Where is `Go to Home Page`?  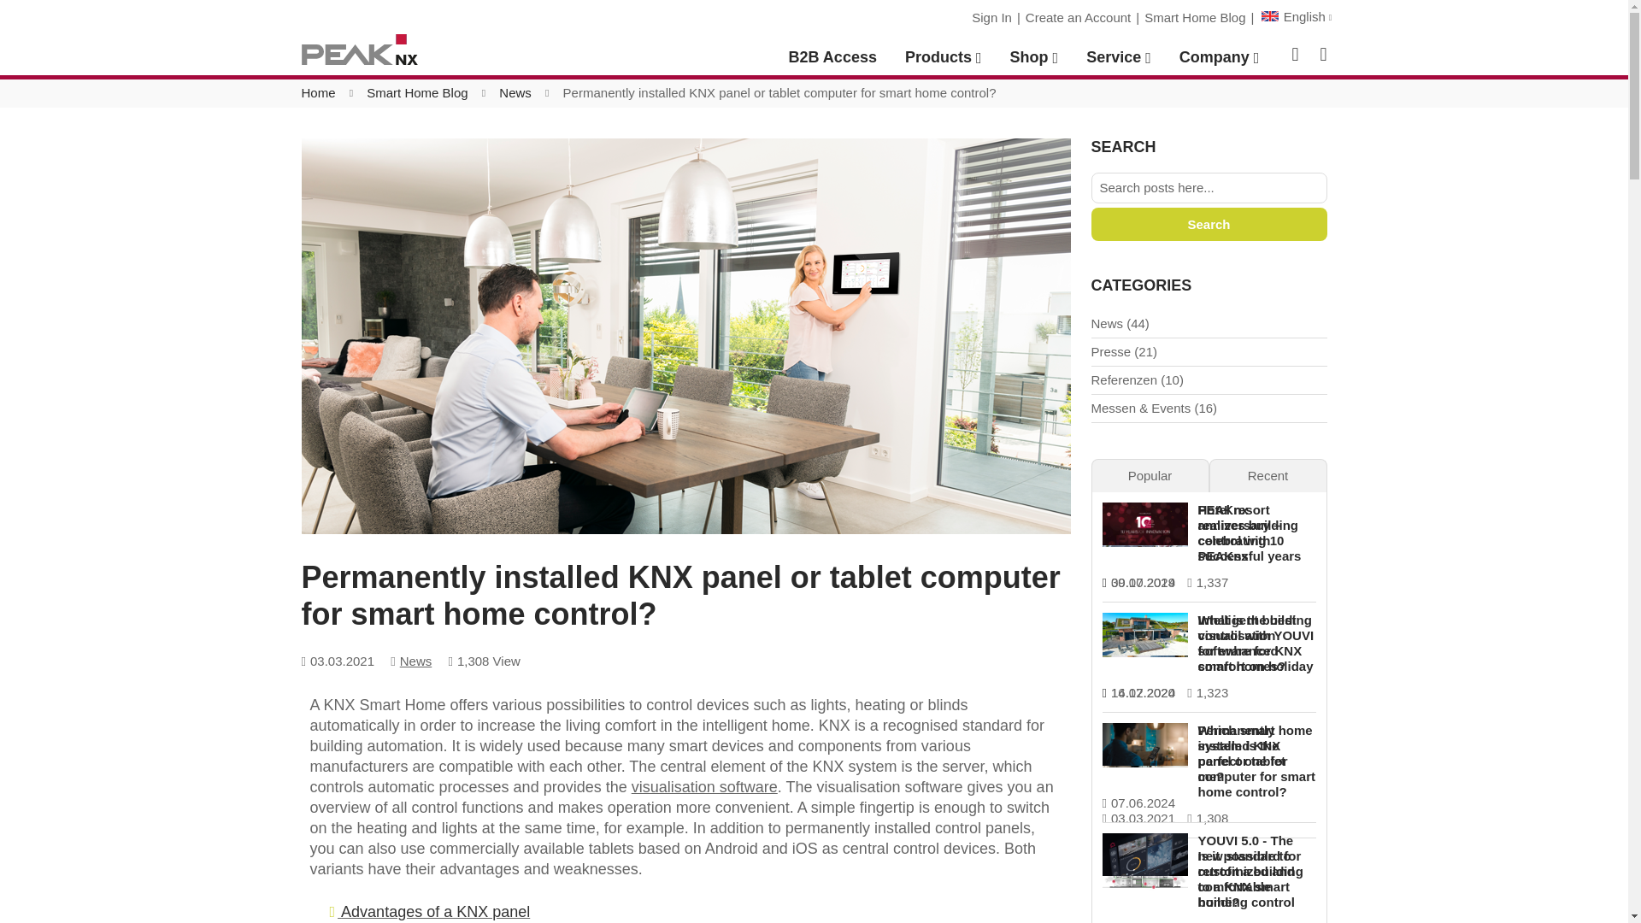 Go to Home Page is located at coordinates (317, 92).